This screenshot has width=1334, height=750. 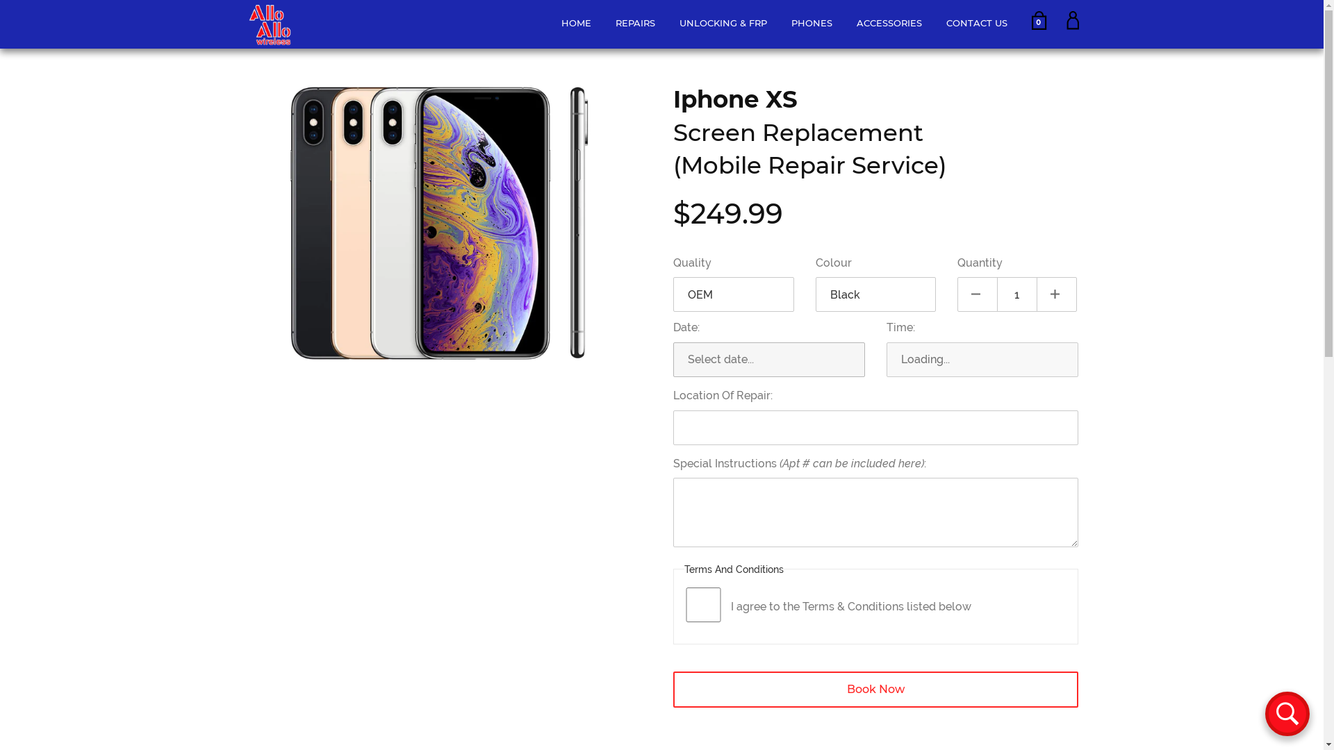 I want to click on Book Now, so click(x=875, y=689).